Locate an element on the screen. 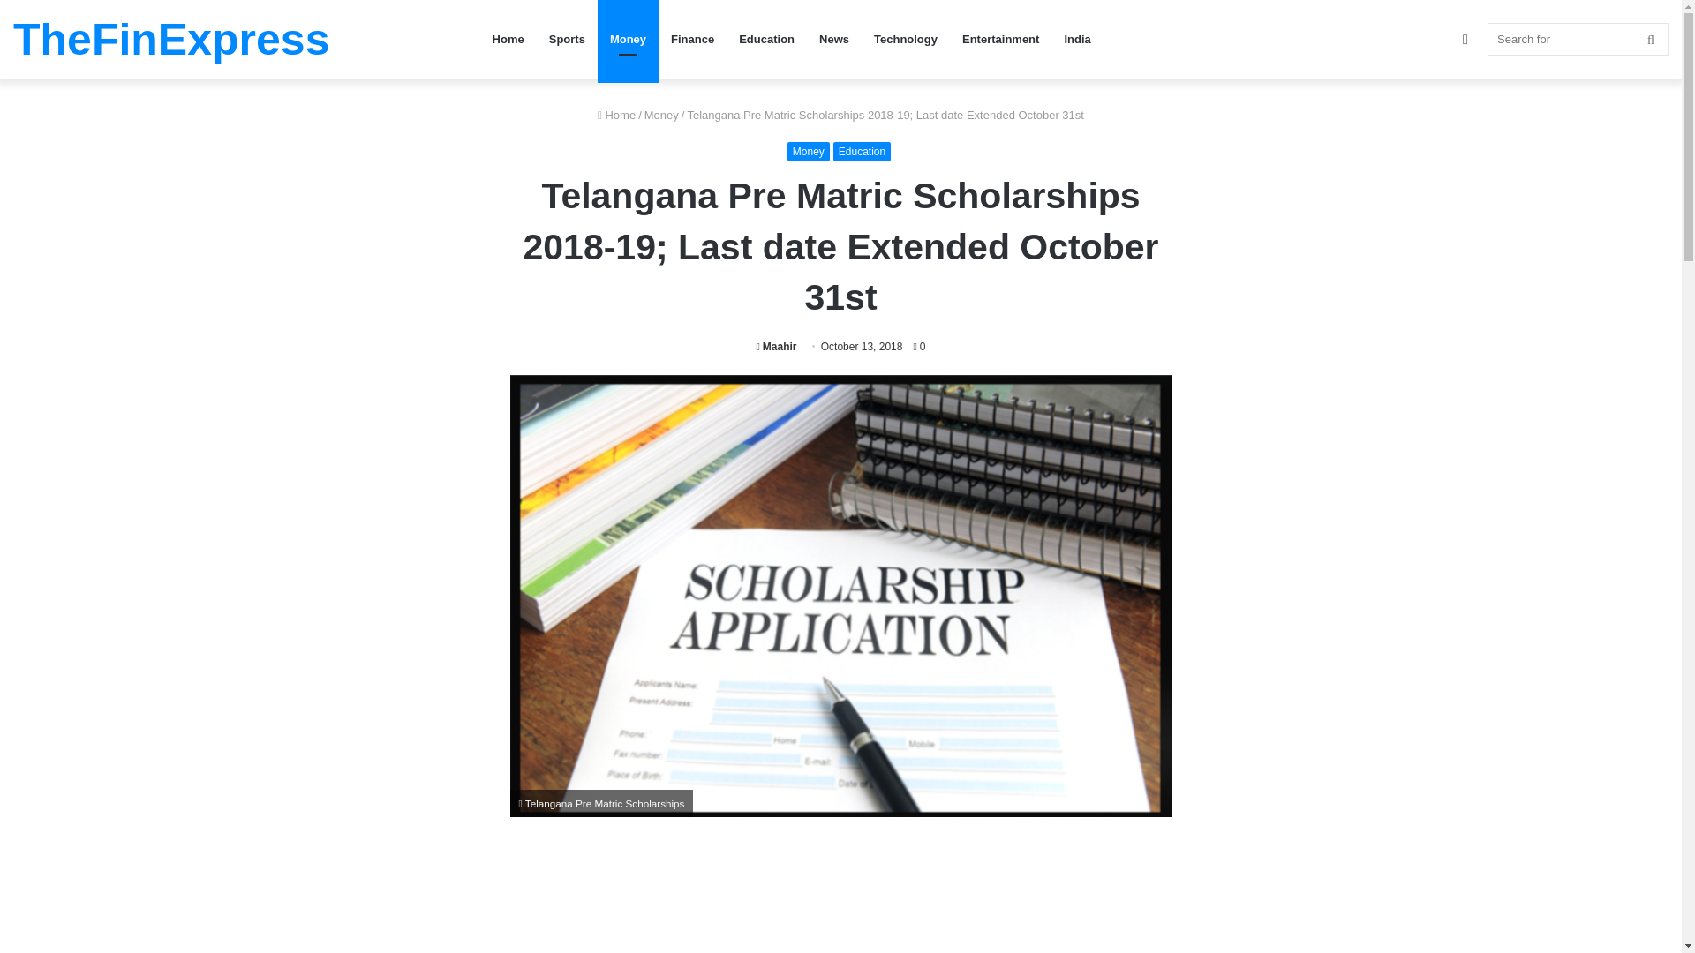 The height and width of the screenshot is (953, 1695). Search for is located at coordinates (1578, 39).